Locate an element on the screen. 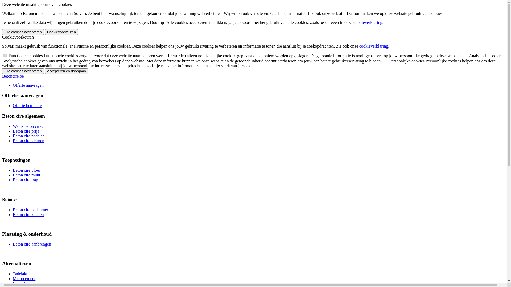 The image size is (511, 287). Beton cire nadelen is located at coordinates (29, 136).